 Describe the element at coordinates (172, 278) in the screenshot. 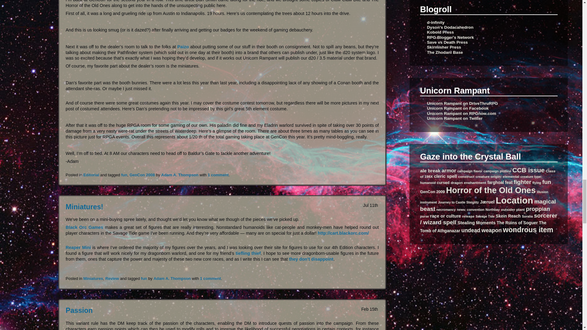

I see `Posts by Adam A. Thompson` at that location.